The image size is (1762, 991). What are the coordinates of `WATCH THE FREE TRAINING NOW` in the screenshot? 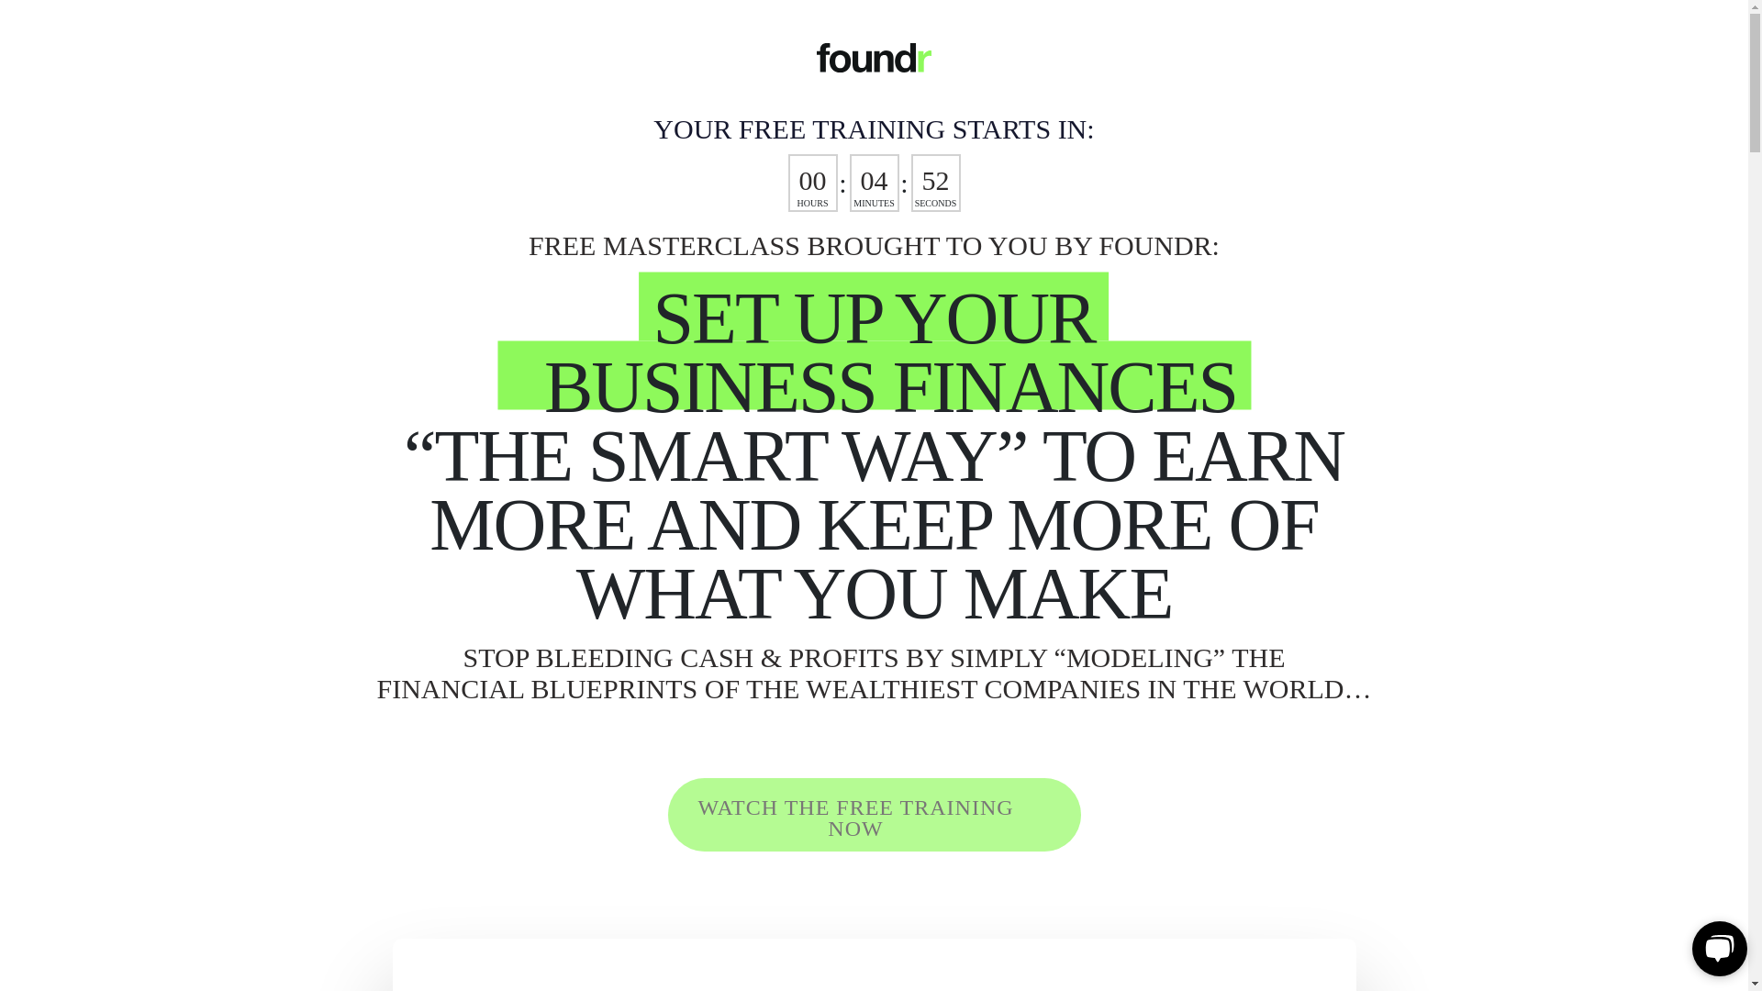 It's located at (874, 814).